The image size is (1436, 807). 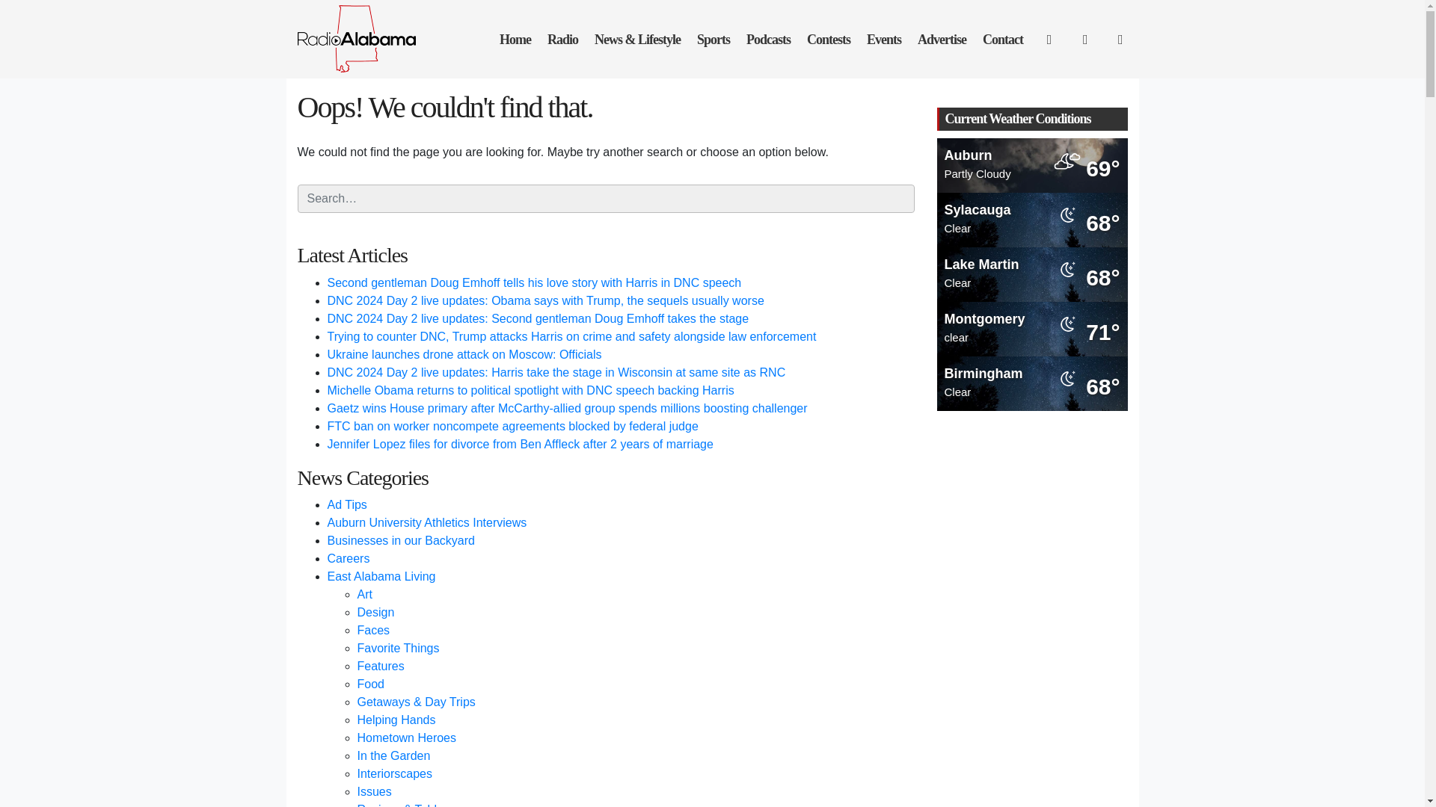 What do you see at coordinates (367, 37) in the screenshot?
I see `RadioAlabama` at bounding box center [367, 37].